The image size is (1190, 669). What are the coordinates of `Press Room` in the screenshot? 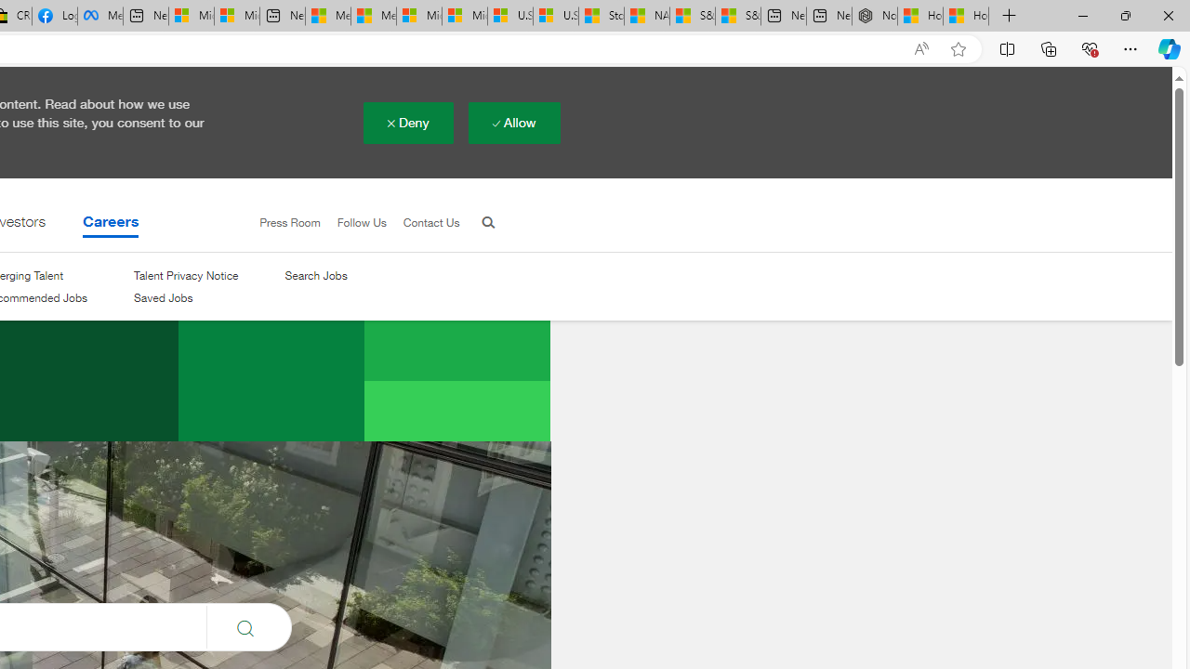 It's located at (290, 222).